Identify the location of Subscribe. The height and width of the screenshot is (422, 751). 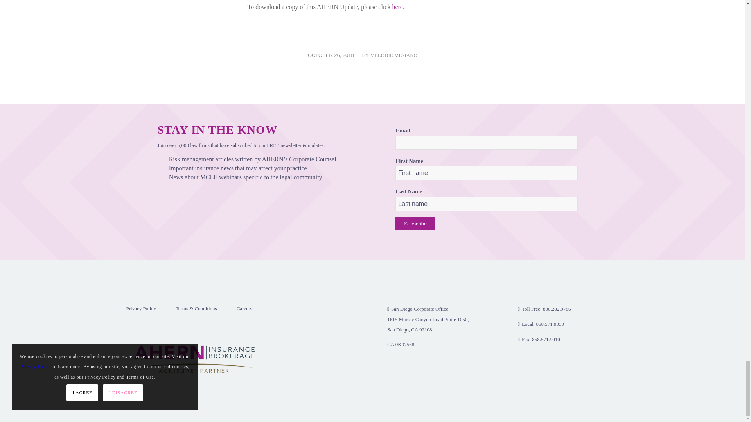
(415, 224).